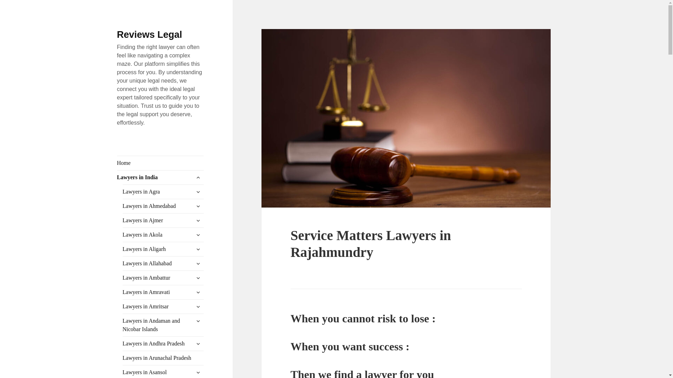 The height and width of the screenshot is (378, 673). Describe the element at coordinates (163, 192) in the screenshot. I see `Lawyers in Agra` at that location.